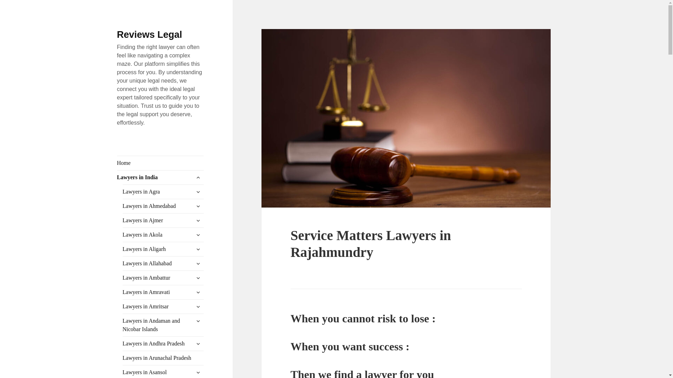 The height and width of the screenshot is (378, 673). Describe the element at coordinates (163, 192) in the screenshot. I see `Lawyers in Agra` at that location.